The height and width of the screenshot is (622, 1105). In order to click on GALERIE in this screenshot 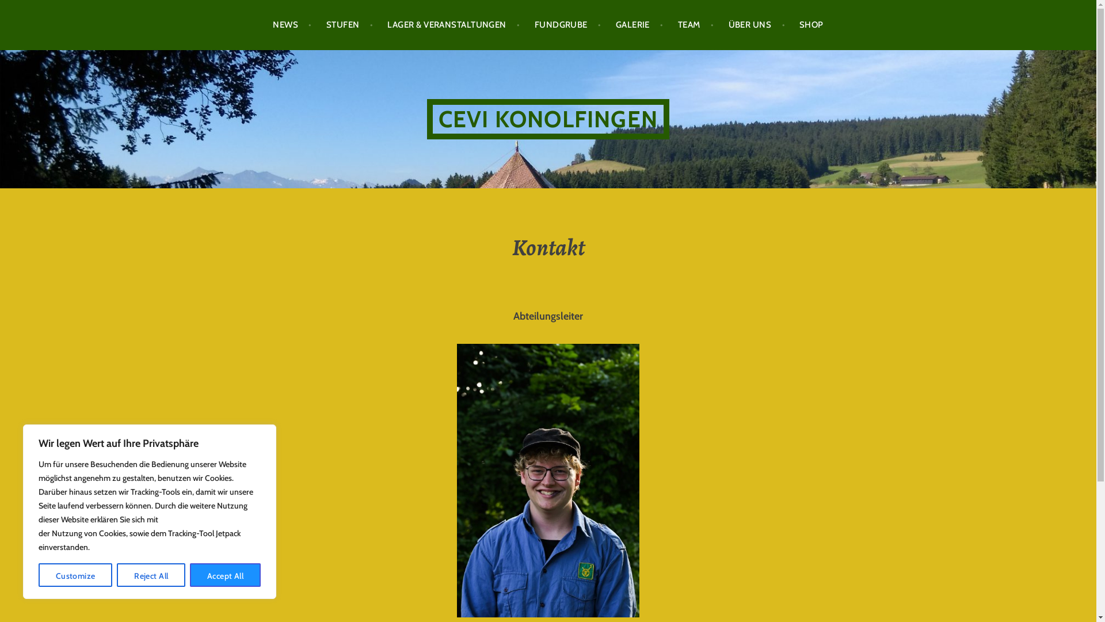, I will do `click(640, 25)`.